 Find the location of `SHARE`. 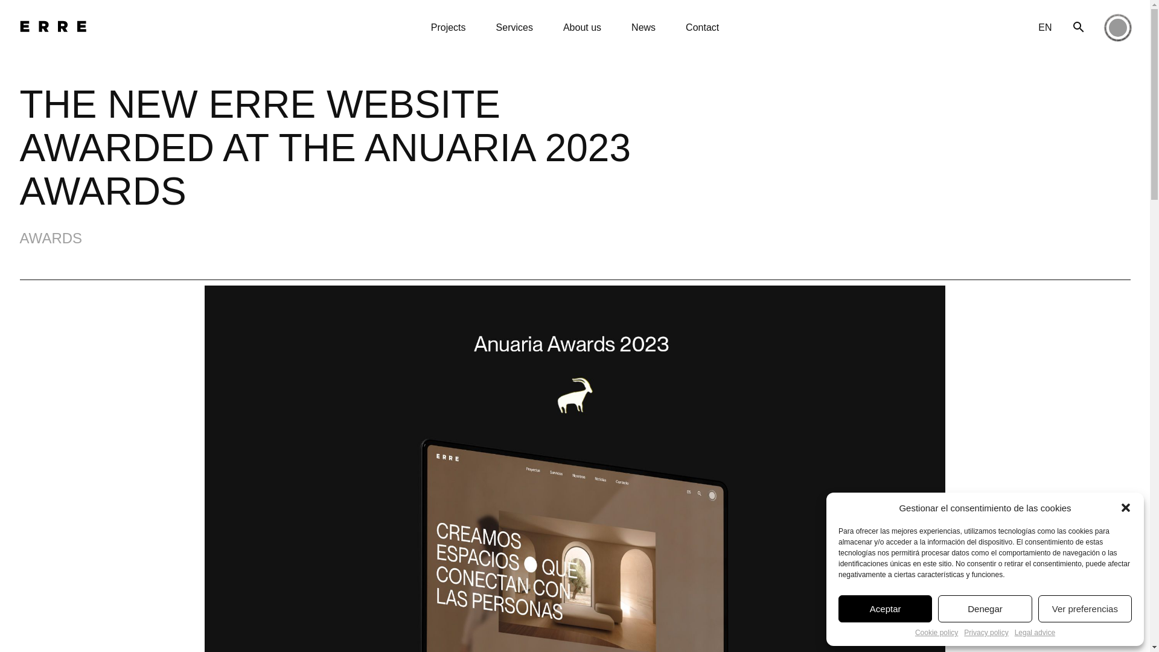

SHARE is located at coordinates (1098, 598).